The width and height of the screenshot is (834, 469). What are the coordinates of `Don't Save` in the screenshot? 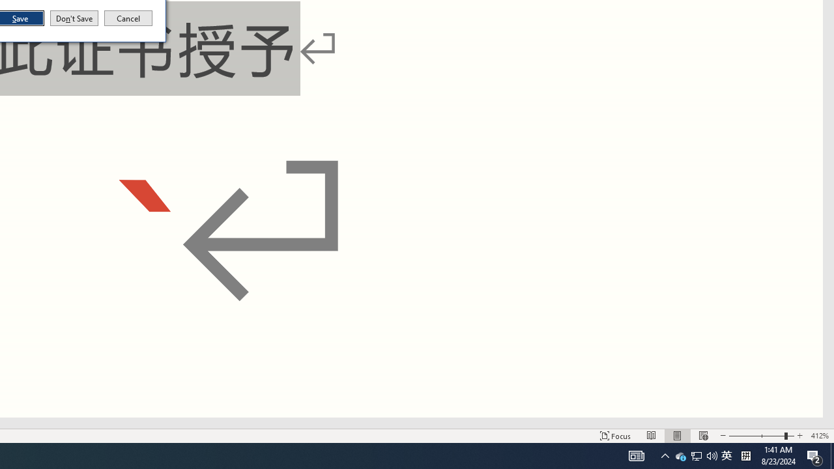 It's located at (697, 456).